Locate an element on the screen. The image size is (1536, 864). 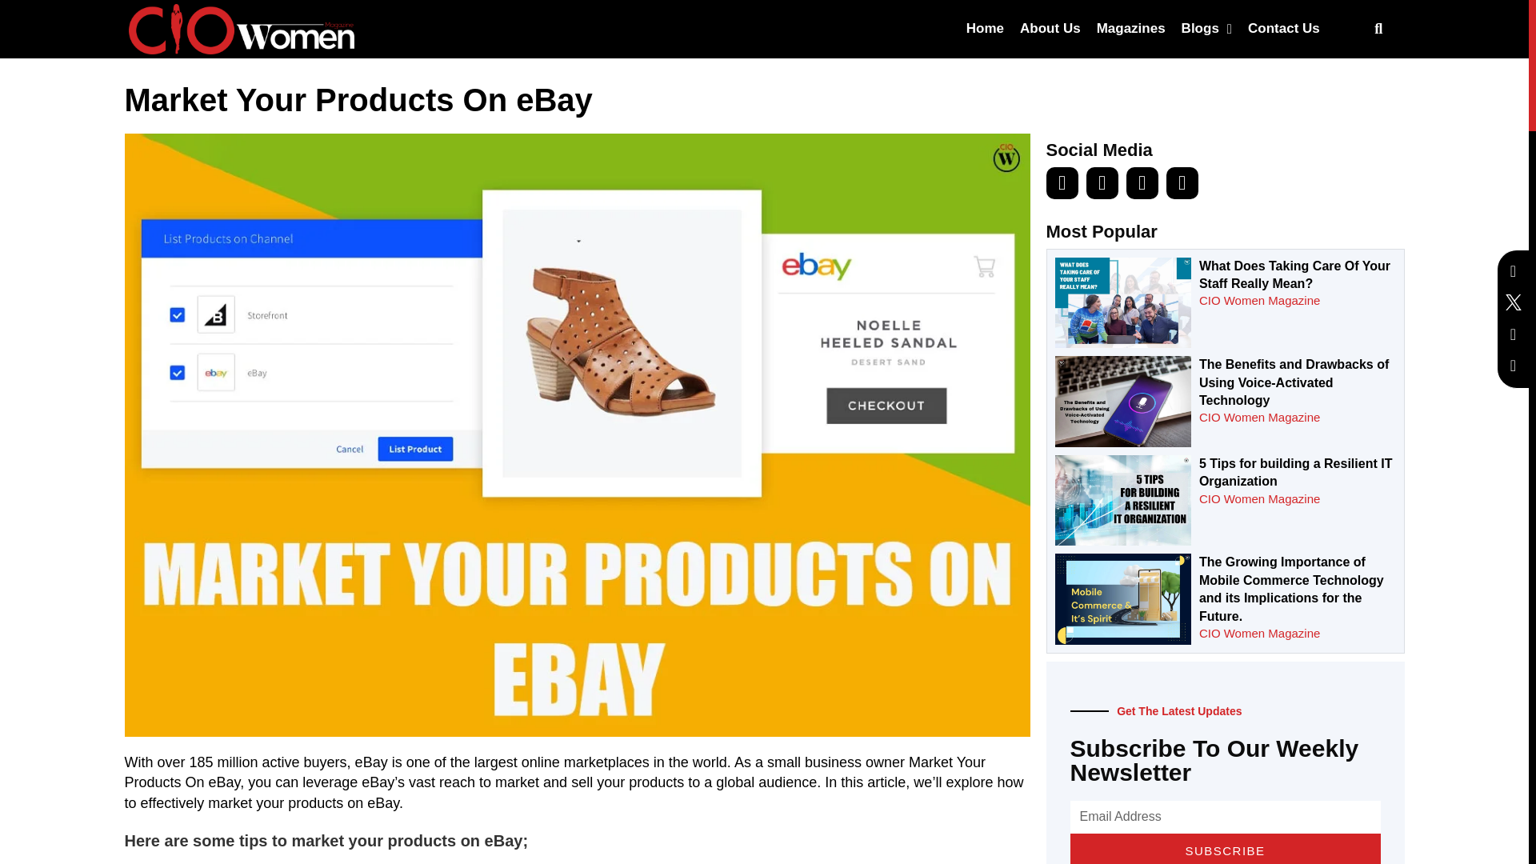
Contact Us is located at coordinates (1283, 29).